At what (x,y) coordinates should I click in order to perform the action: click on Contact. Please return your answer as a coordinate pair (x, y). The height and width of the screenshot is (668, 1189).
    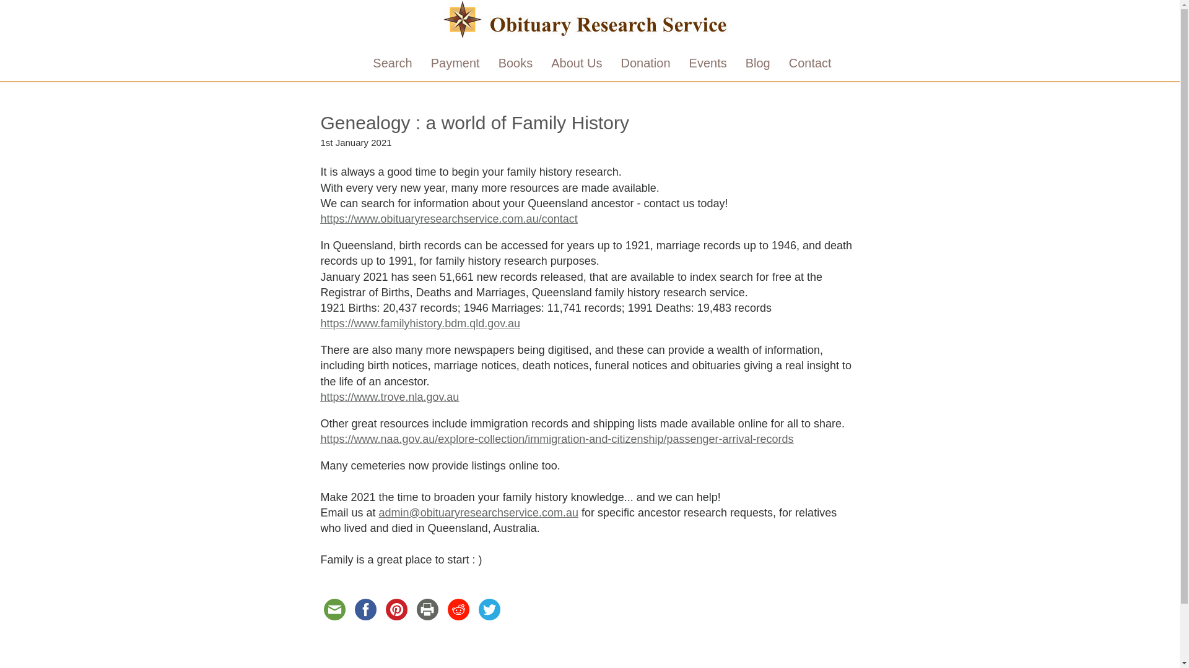
    Looking at the image, I should click on (810, 63).